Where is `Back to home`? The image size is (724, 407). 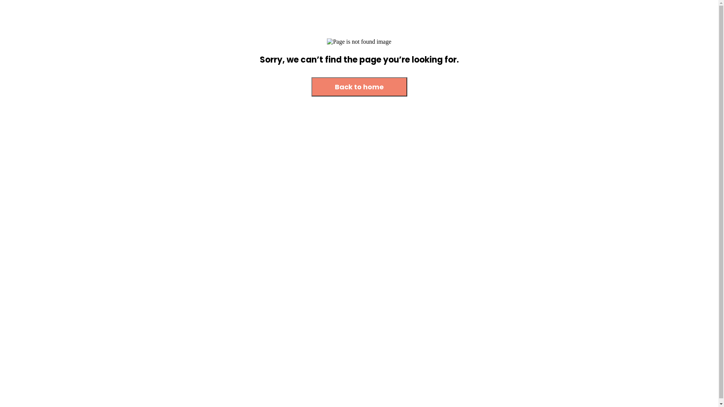
Back to home is located at coordinates (359, 87).